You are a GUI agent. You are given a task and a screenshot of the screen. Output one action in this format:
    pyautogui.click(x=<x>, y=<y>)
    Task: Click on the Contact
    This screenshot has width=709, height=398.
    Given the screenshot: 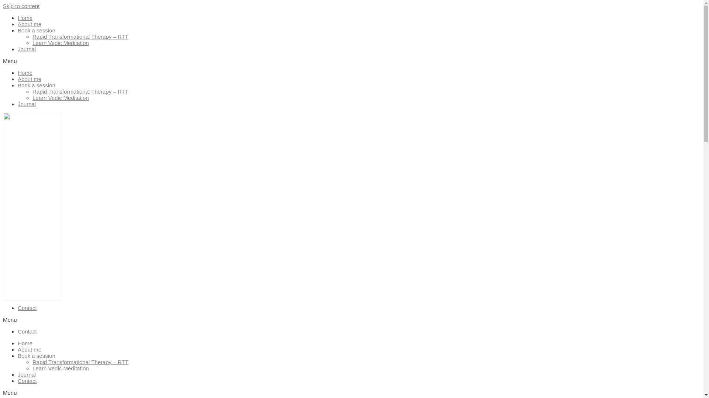 What is the action you would take?
    pyautogui.click(x=27, y=332)
    